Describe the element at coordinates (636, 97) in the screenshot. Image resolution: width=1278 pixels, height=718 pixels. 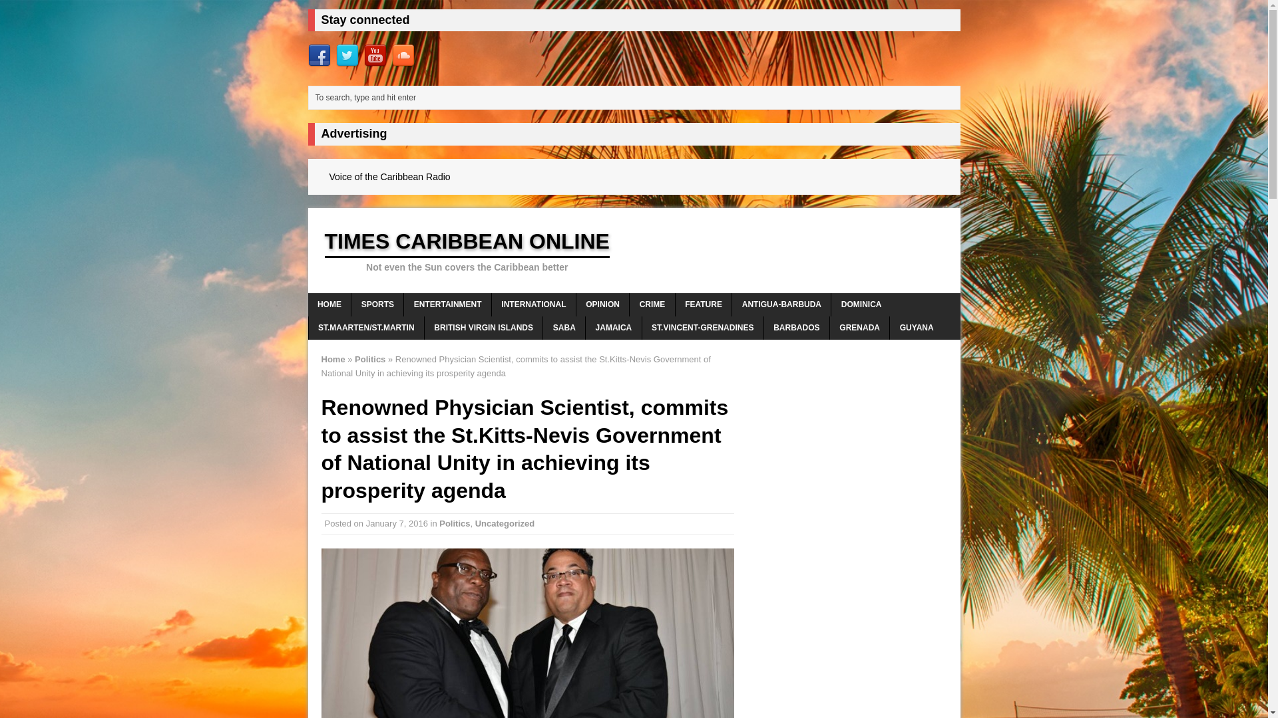
I see `To search, type and hit enter` at that location.